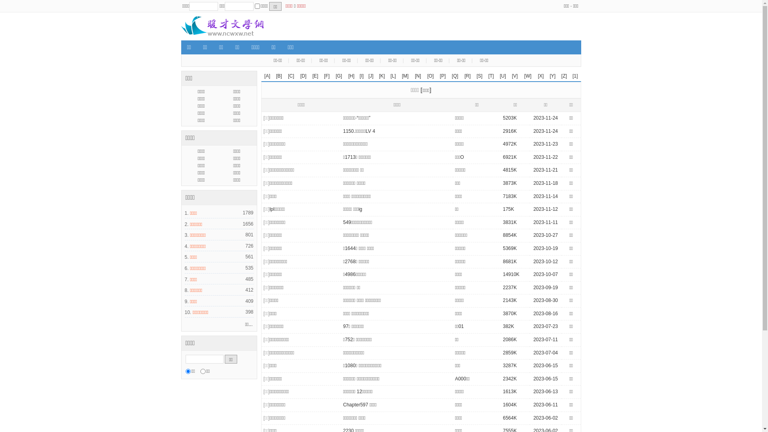 The image size is (768, 432). Describe the element at coordinates (480, 76) in the screenshot. I see `[S]` at that location.